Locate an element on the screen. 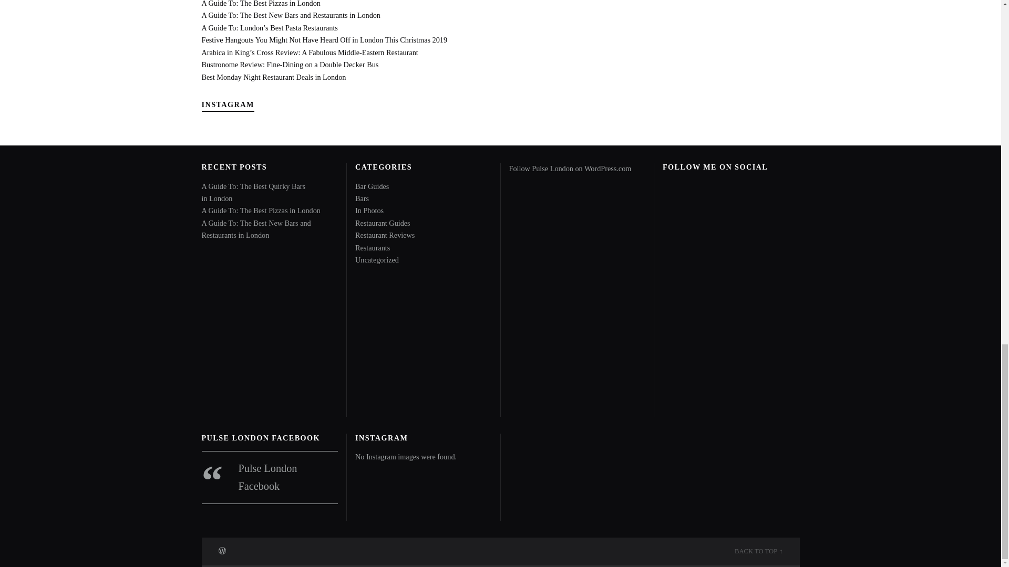 The width and height of the screenshot is (1009, 567). Reviews and opinions on London's top restaurants. is located at coordinates (385, 235).